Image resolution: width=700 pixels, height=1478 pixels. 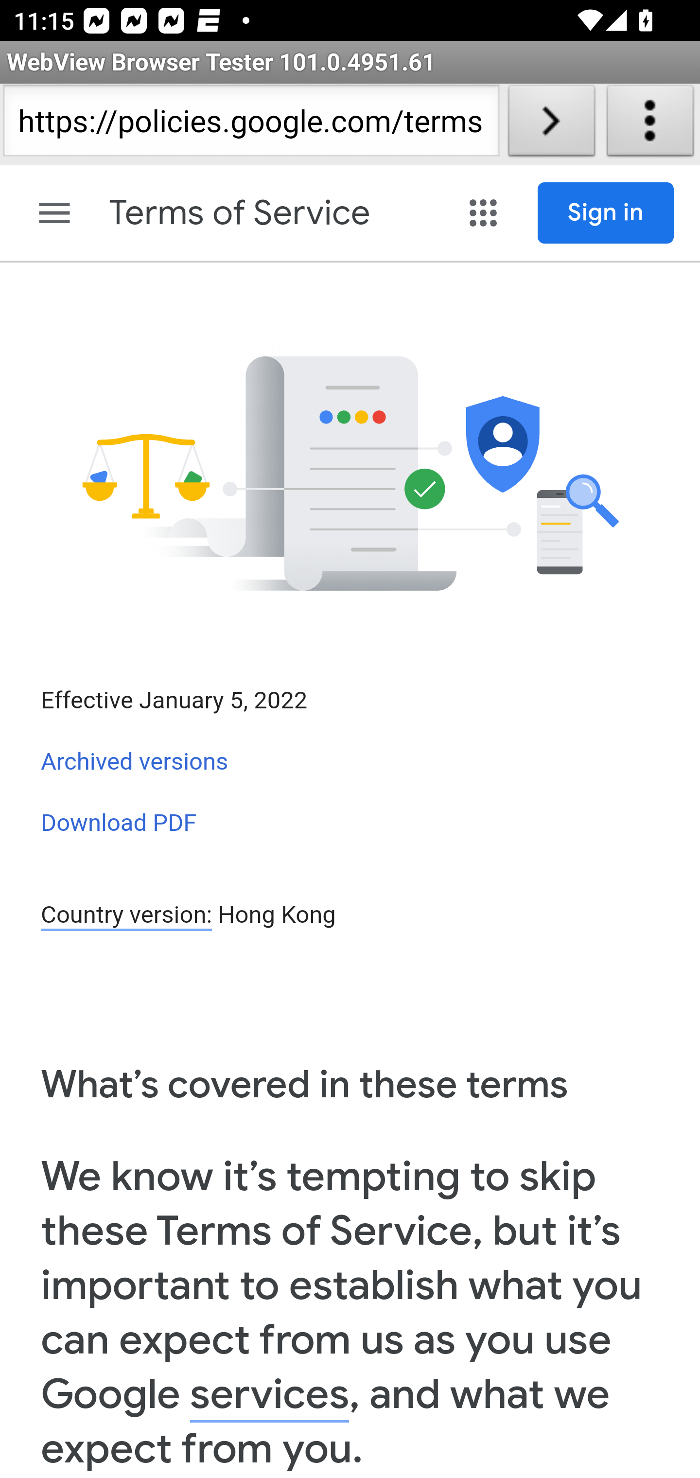 I want to click on Archived versions, so click(x=135, y=762).